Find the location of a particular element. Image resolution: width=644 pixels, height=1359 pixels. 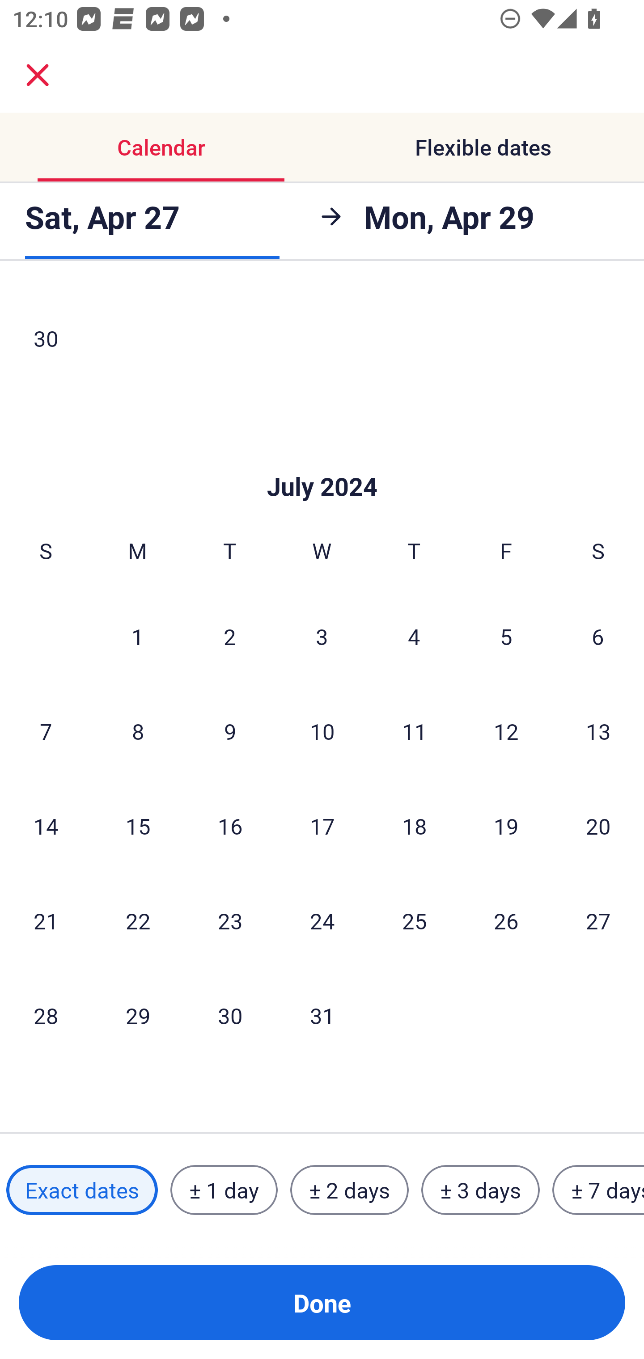

7 Sunday, July 7, 2024 is located at coordinates (46, 731).